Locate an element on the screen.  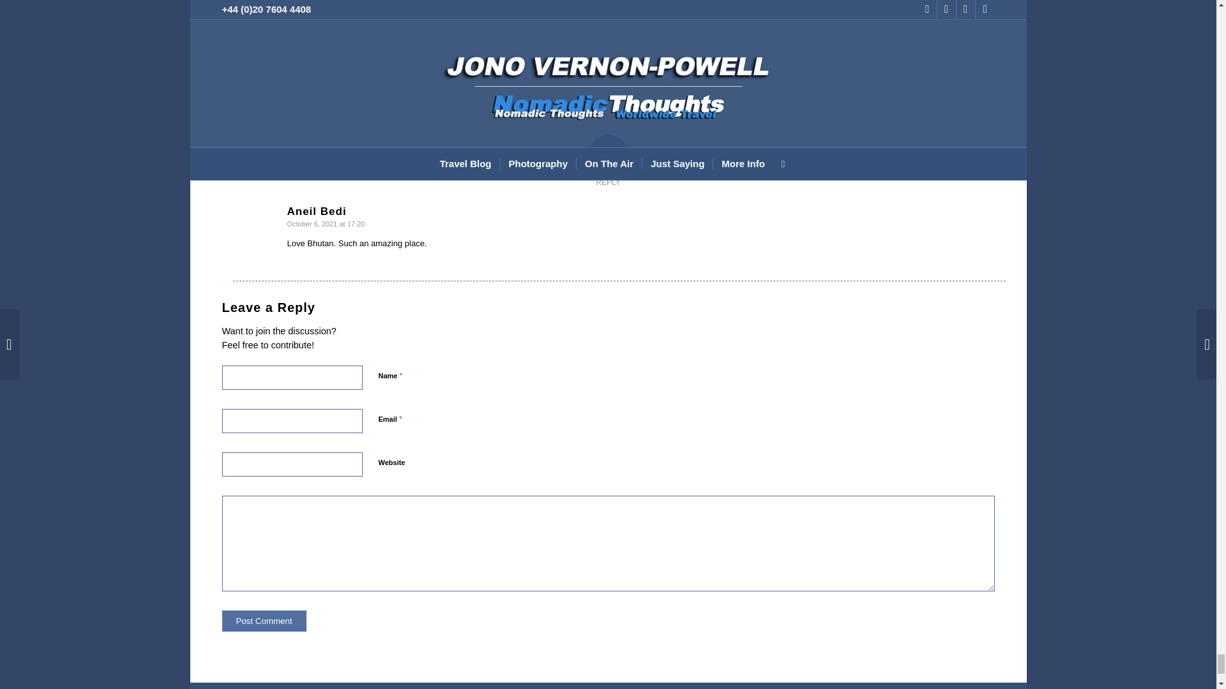
October 6, 2021 at 17:20 is located at coordinates (326, 223).